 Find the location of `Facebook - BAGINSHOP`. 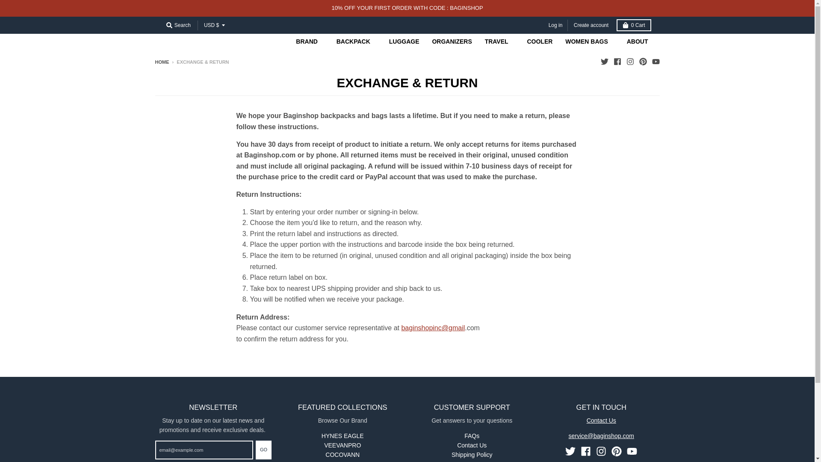

Facebook - BAGINSHOP is located at coordinates (586, 451).